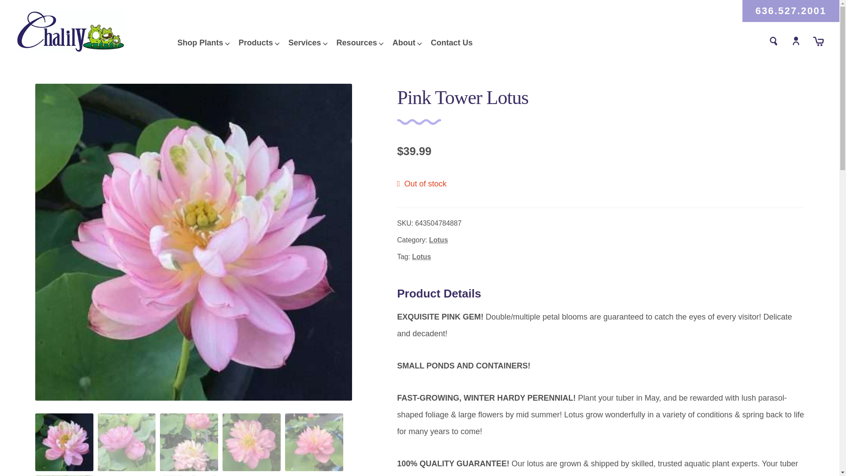 The image size is (846, 476). I want to click on Resources, so click(357, 42).